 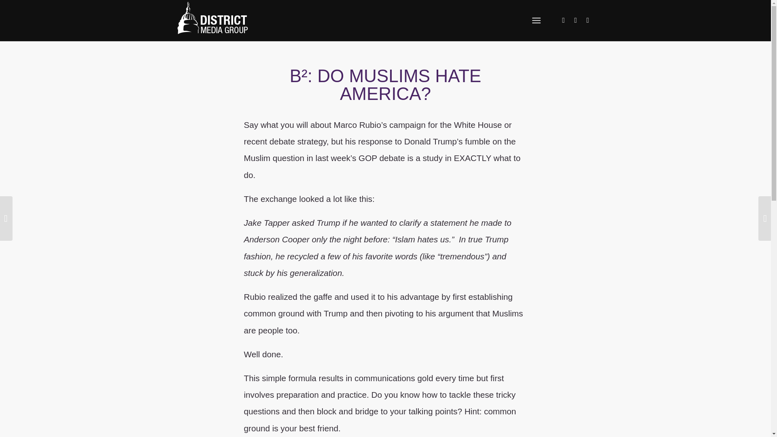 What do you see at coordinates (588, 20) in the screenshot?
I see `Facebook` at bounding box center [588, 20].